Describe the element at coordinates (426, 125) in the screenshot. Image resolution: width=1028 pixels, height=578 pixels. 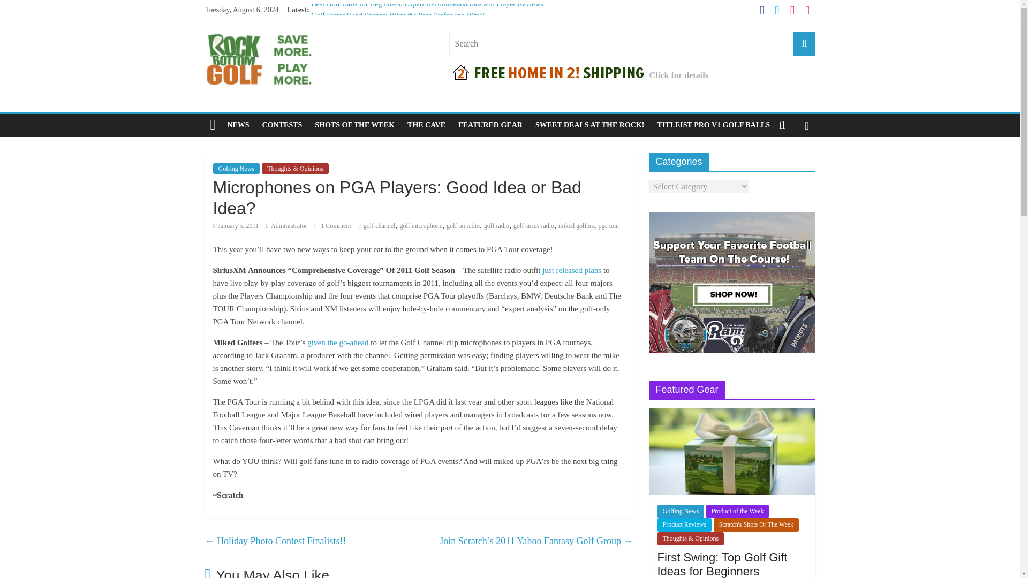
I see `THE CAVE` at that location.